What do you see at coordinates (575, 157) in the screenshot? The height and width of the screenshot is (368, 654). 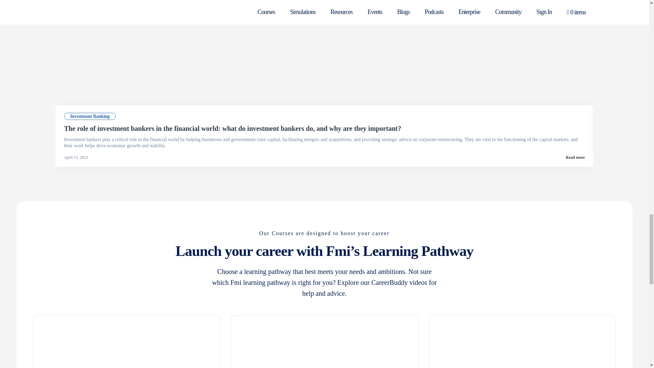 I see `Read more` at bounding box center [575, 157].